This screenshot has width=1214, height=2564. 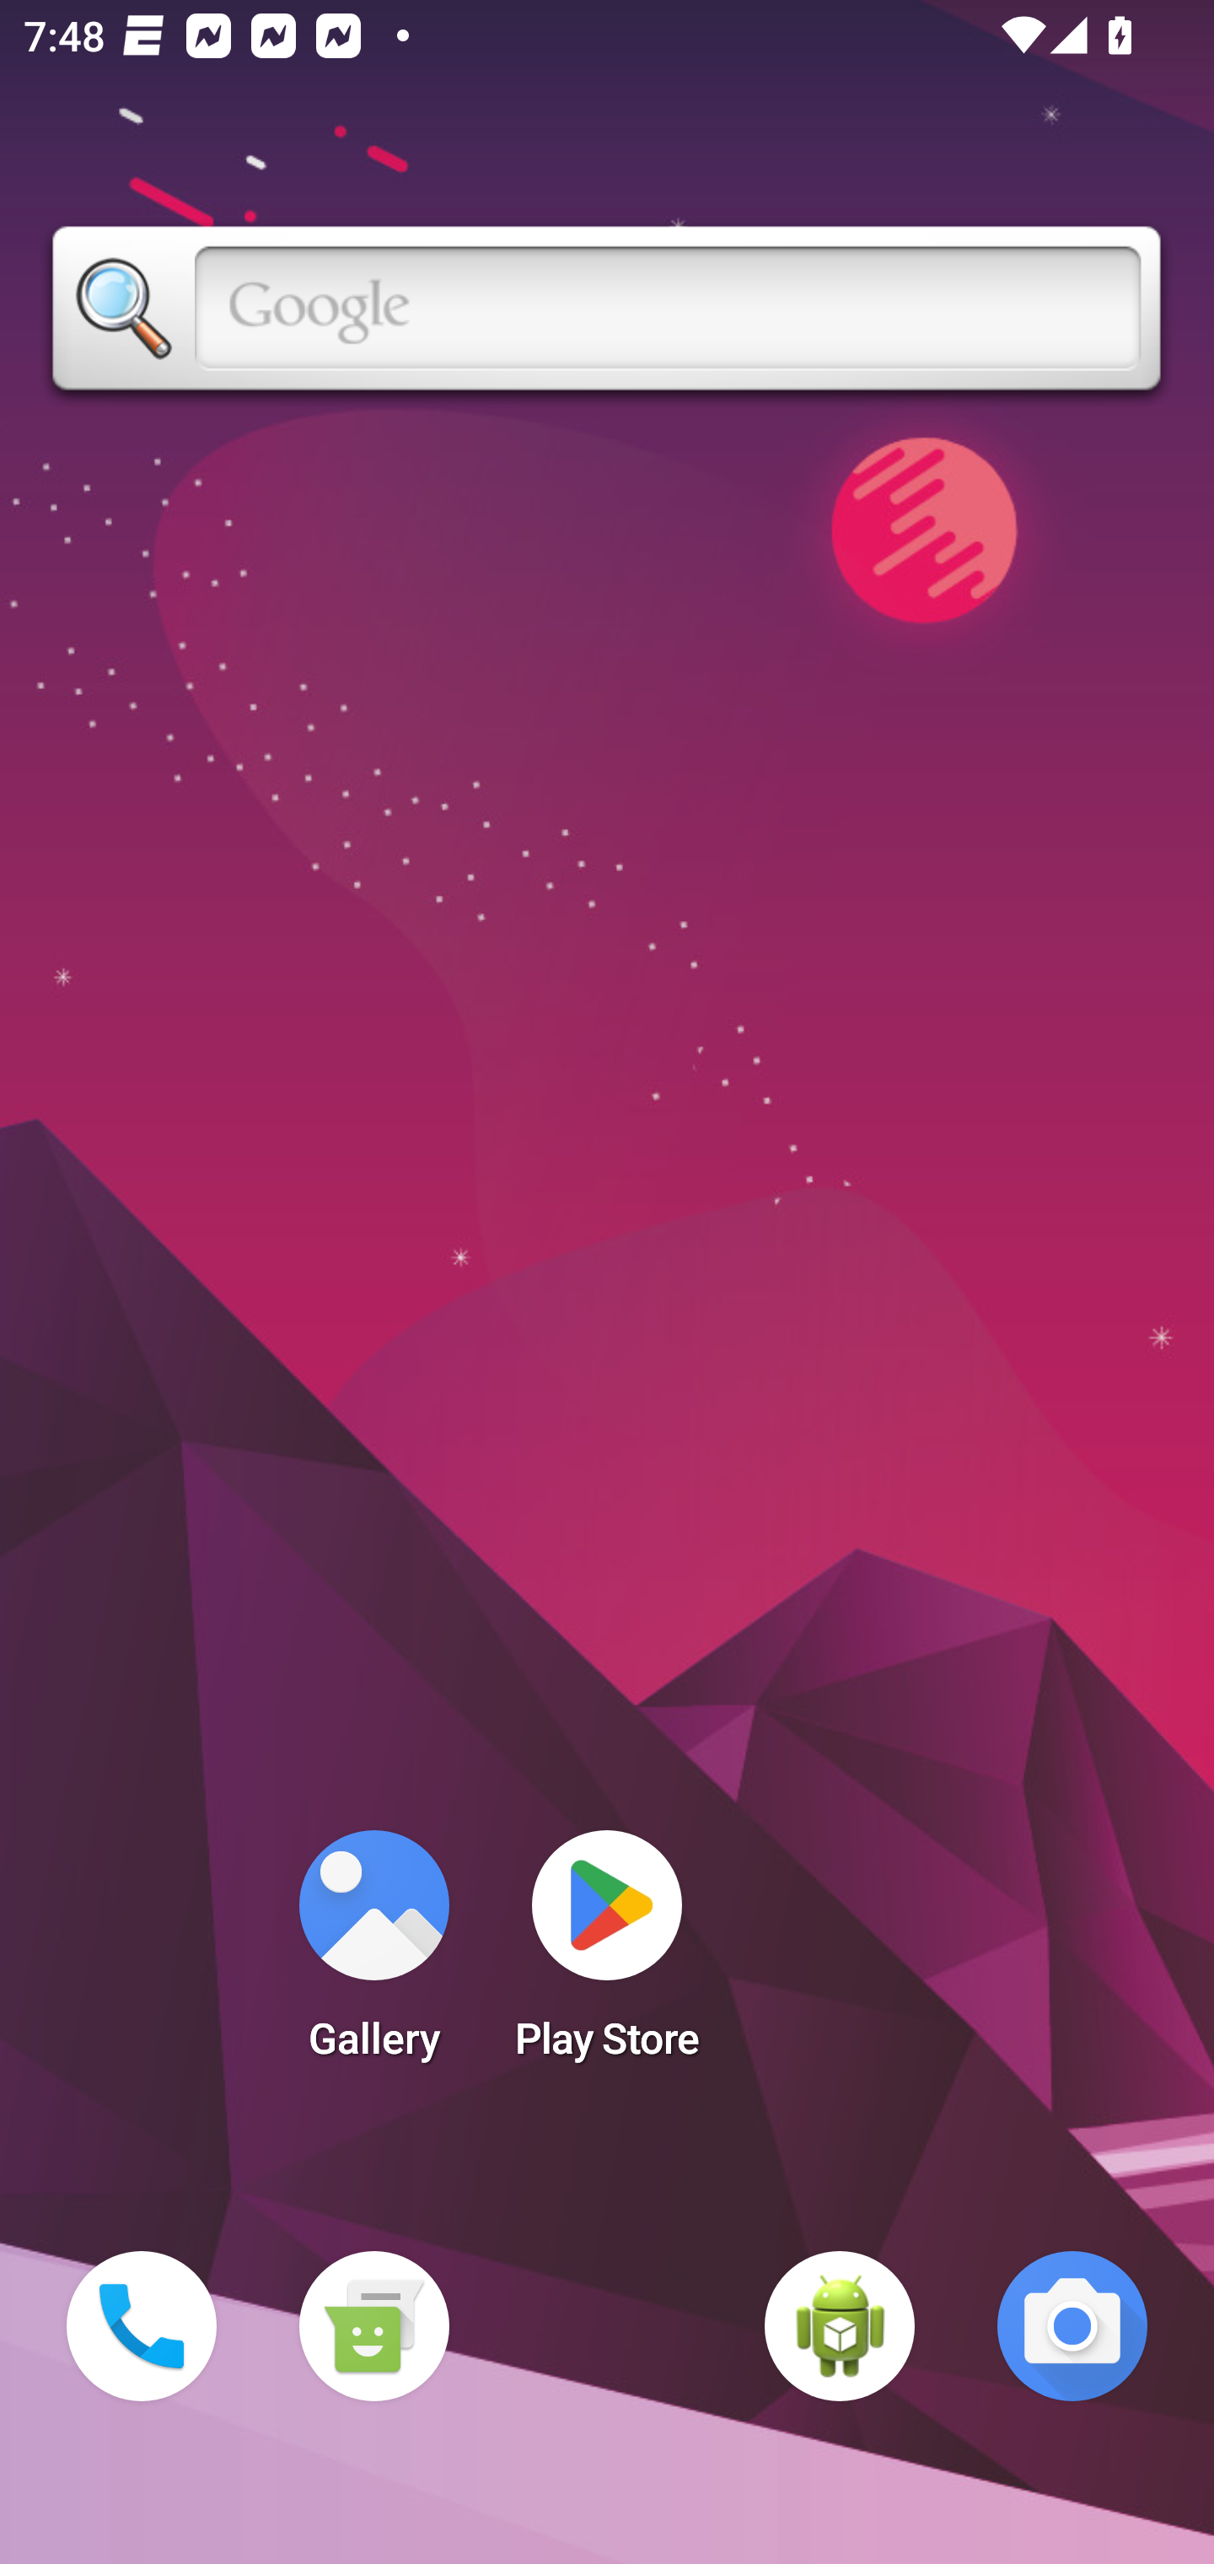 What do you see at coordinates (373, 1955) in the screenshot?
I see `Gallery` at bounding box center [373, 1955].